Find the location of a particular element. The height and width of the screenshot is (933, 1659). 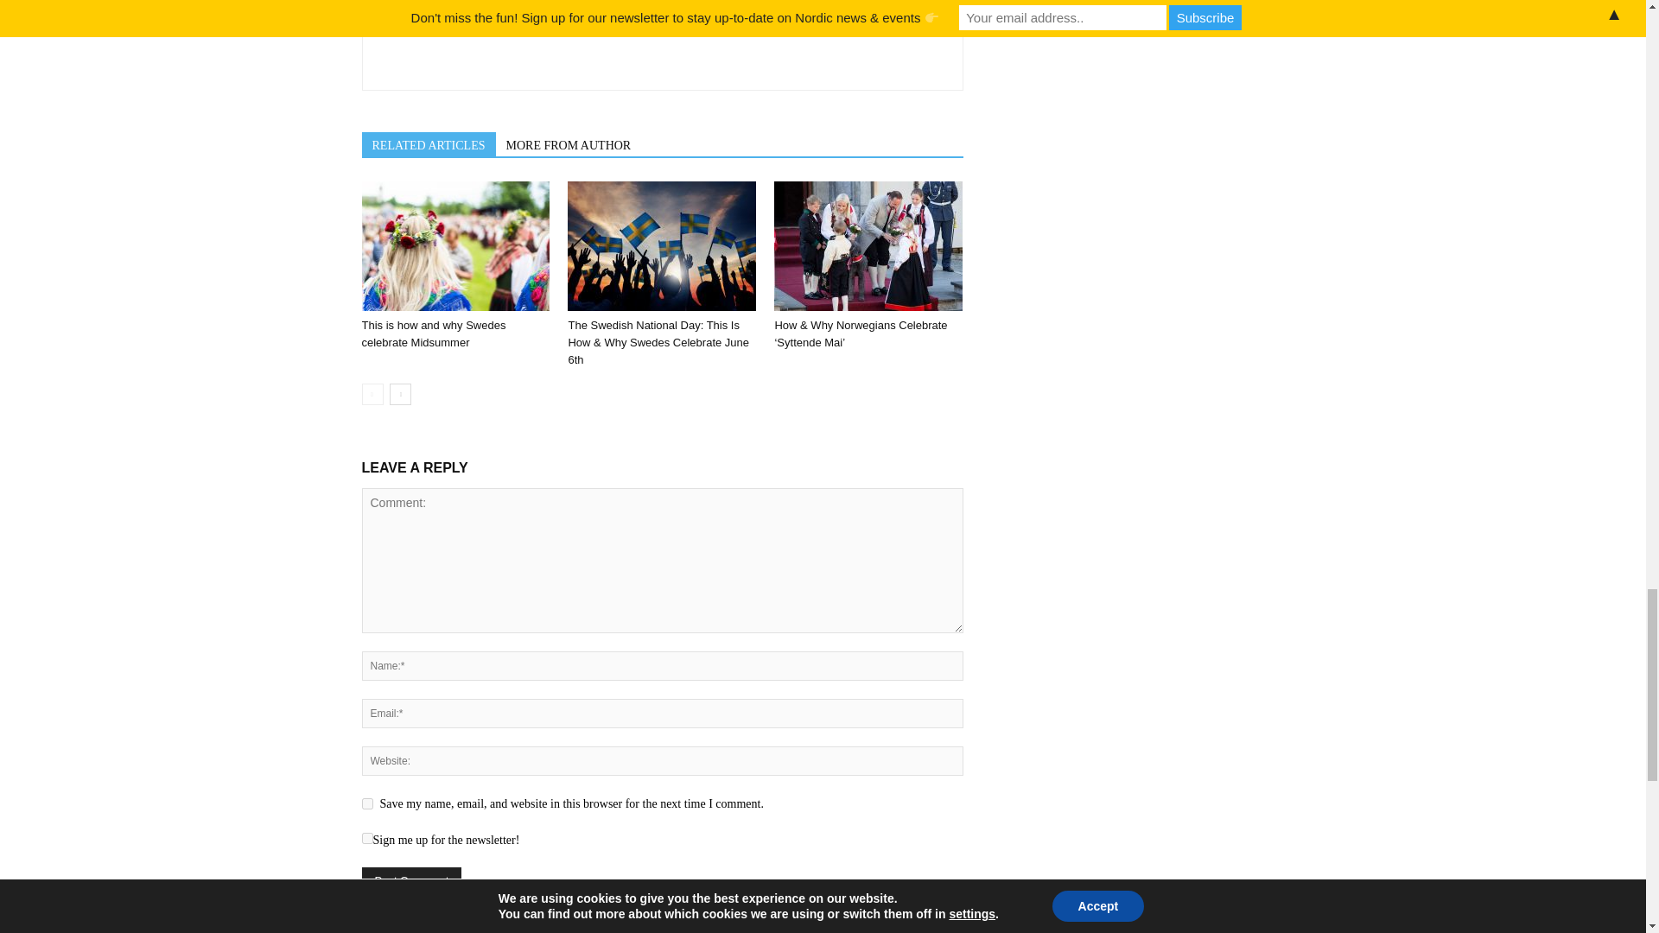

RELATED ARTICLES is located at coordinates (428, 144).